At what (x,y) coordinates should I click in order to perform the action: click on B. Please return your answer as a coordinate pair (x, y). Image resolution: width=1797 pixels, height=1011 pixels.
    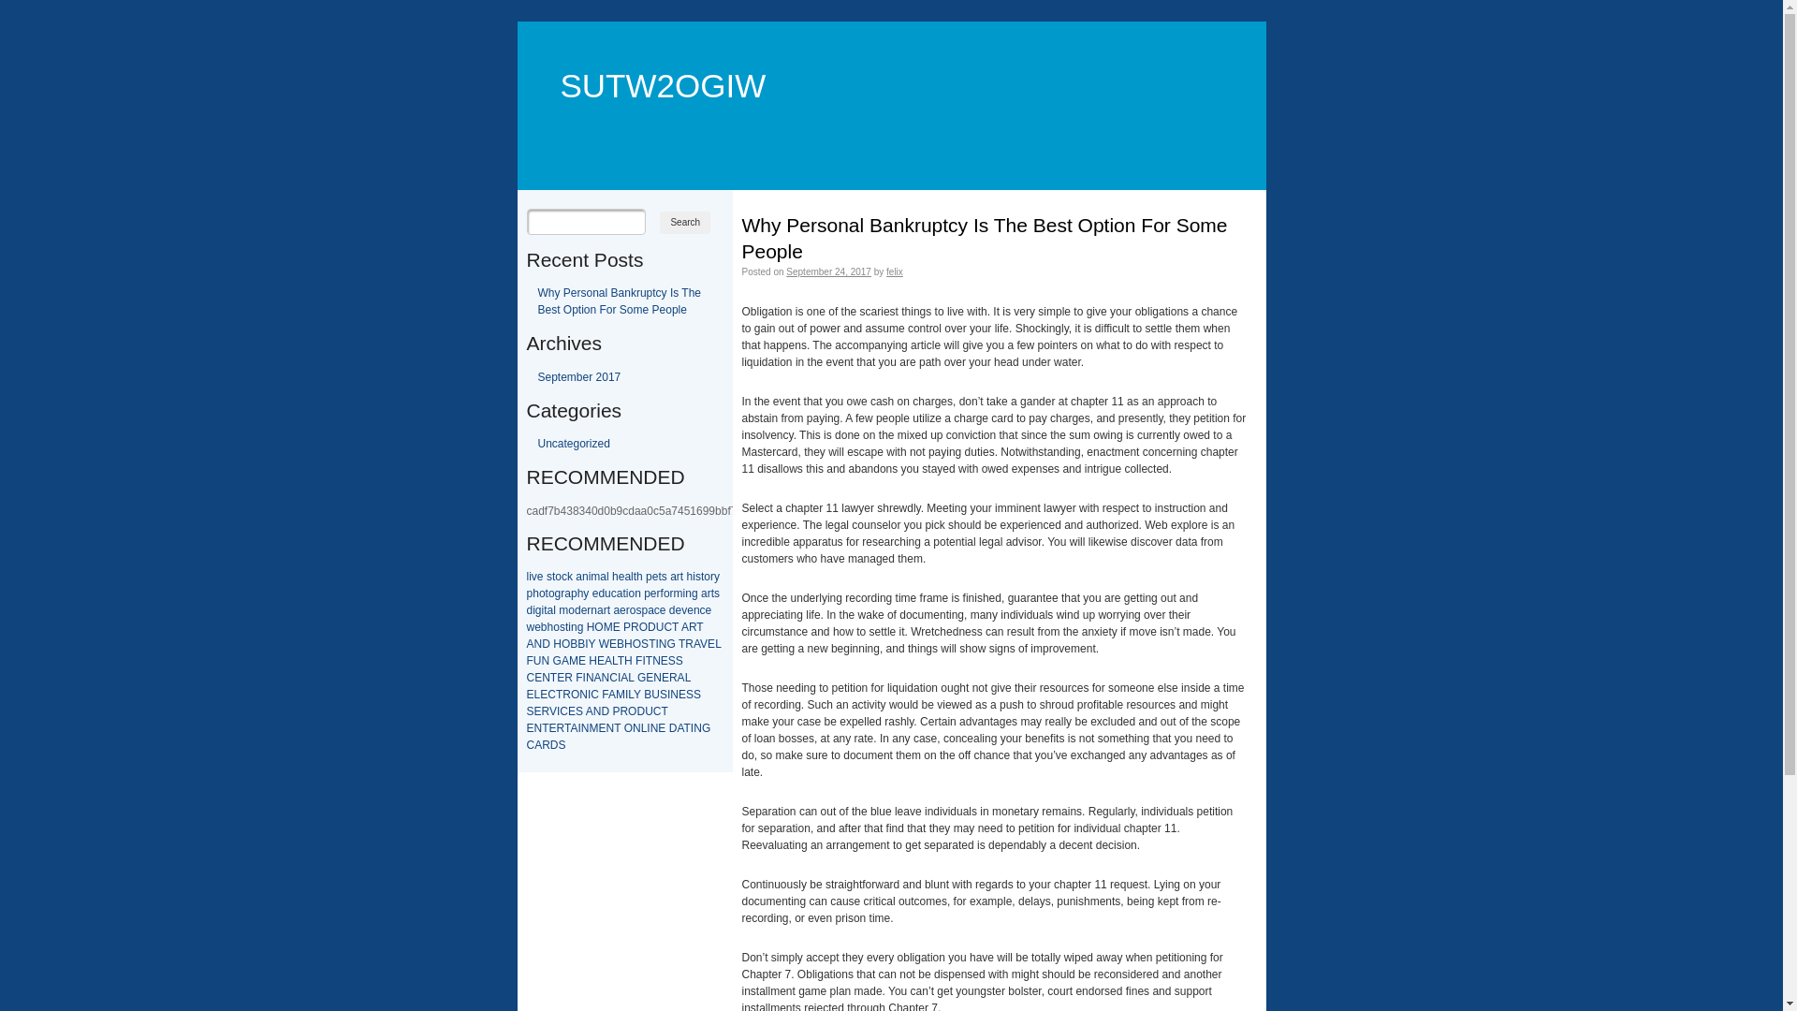
    Looking at the image, I should click on (648, 695).